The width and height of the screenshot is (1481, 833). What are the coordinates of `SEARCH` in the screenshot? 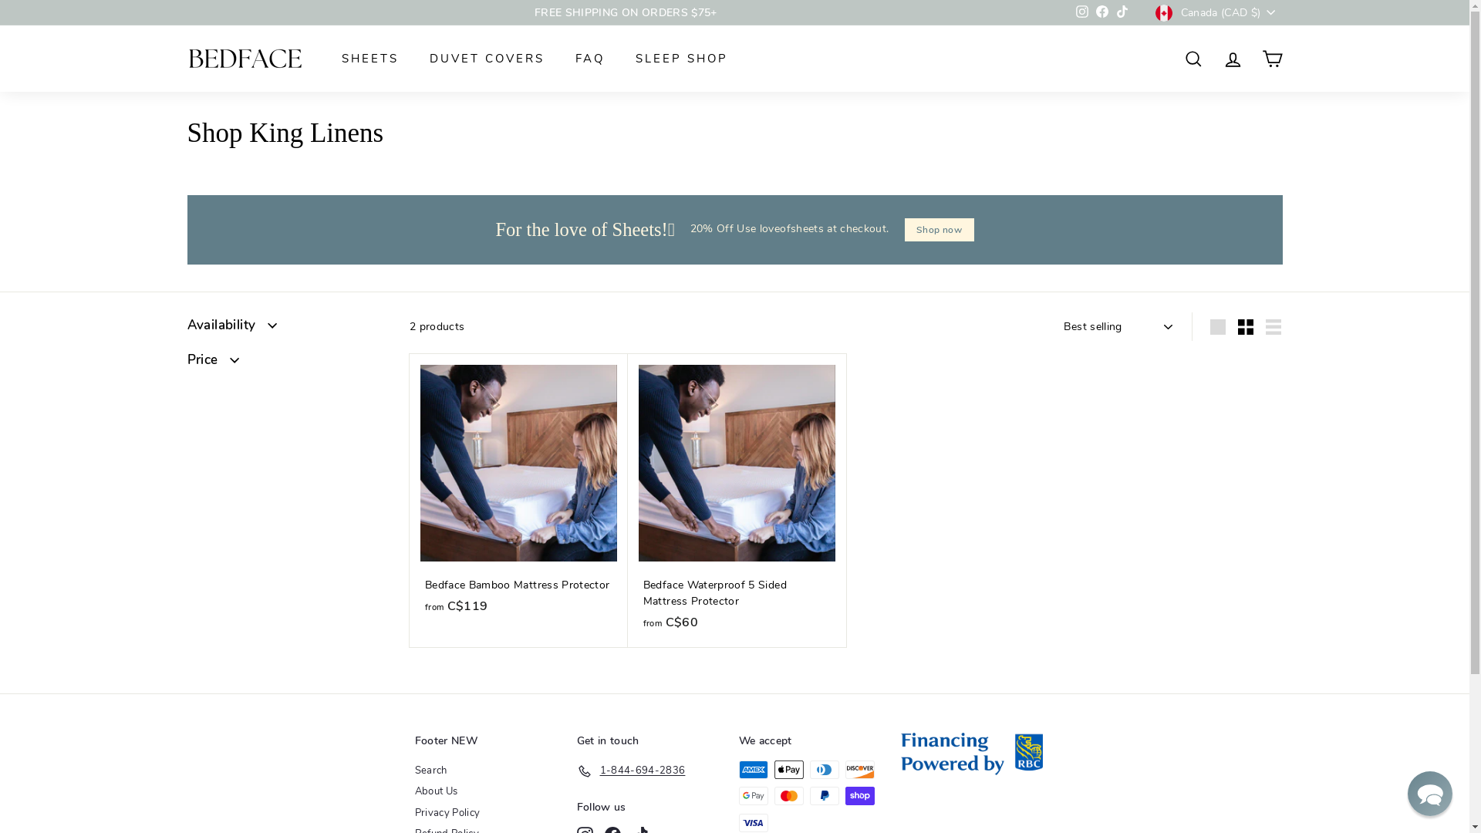 It's located at (1194, 59).